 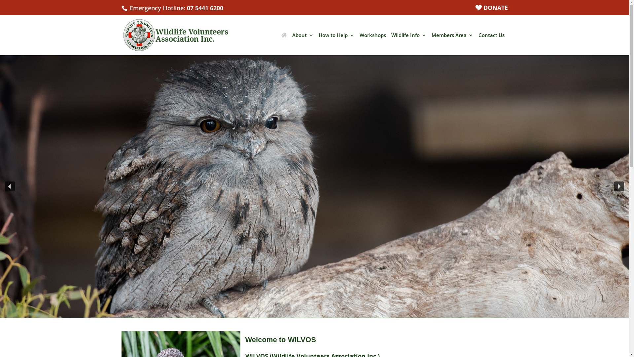 What do you see at coordinates (452, 42) in the screenshot?
I see `Members Area` at bounding box center [452, 42].